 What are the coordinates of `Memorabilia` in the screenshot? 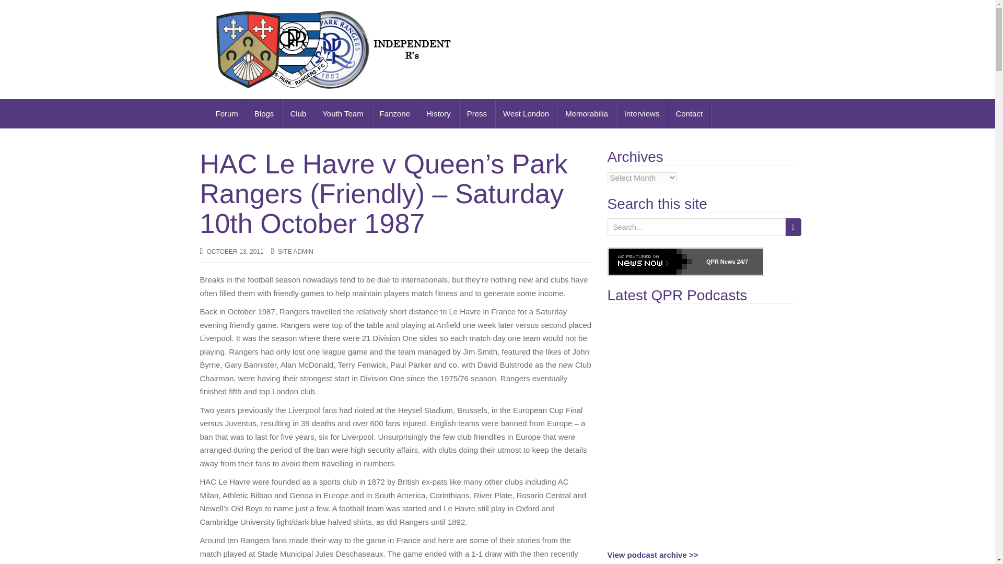 It's located at (587, 114).